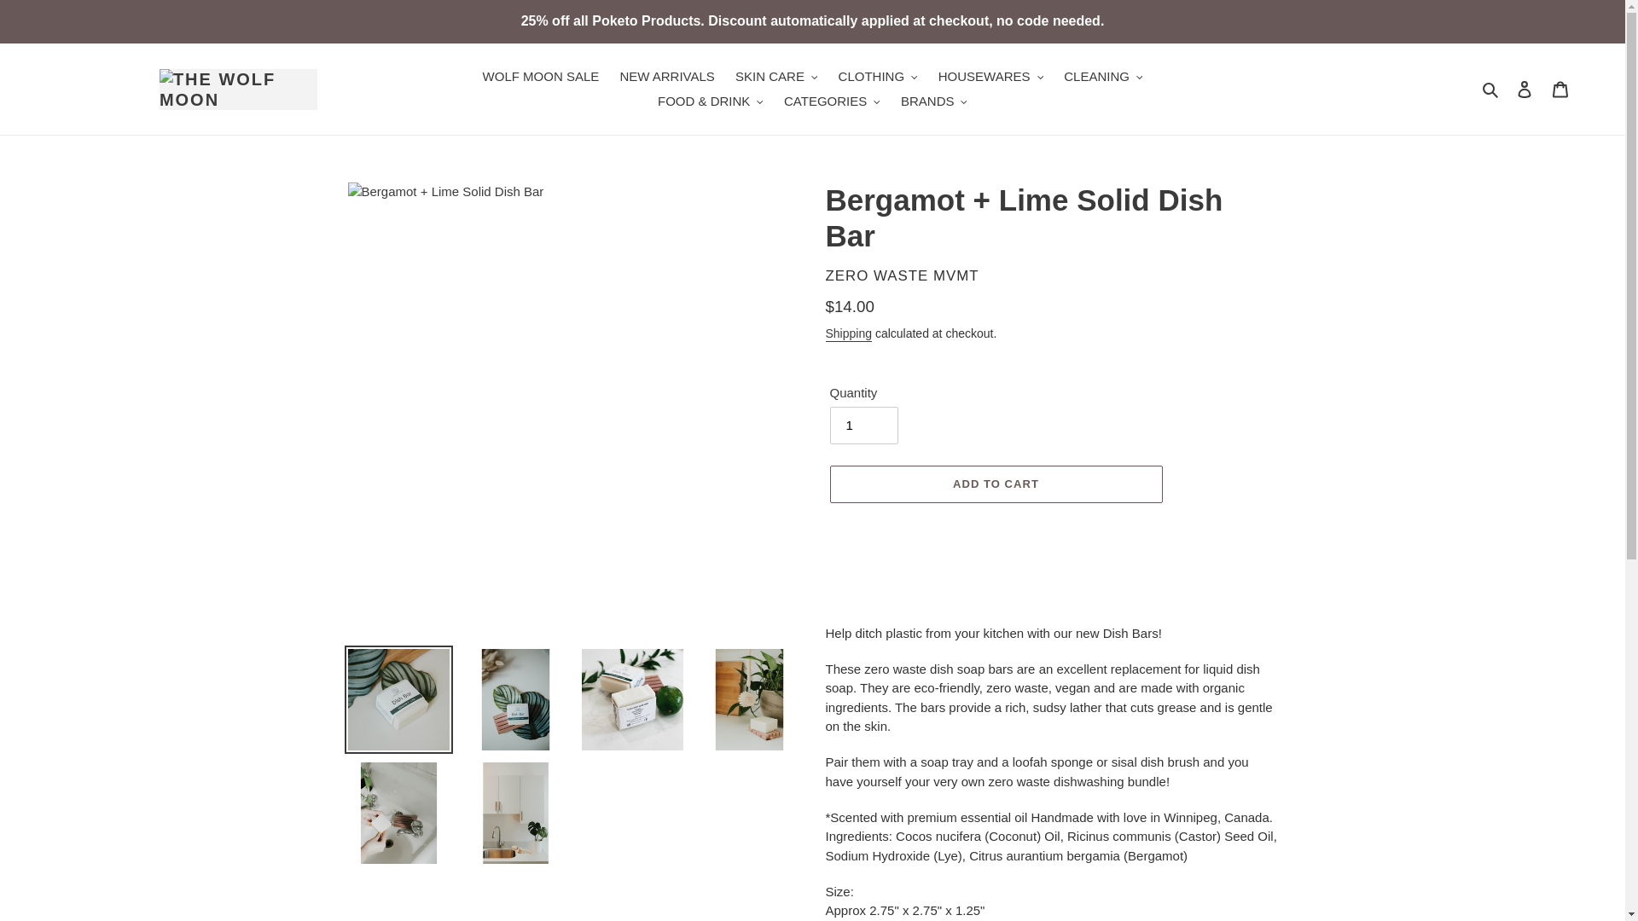 This screenshot has height=921, width=1638. Describe the element at coordinates (541, 77) in the screenshot. I see `WOLF MOON SALE` at that location.